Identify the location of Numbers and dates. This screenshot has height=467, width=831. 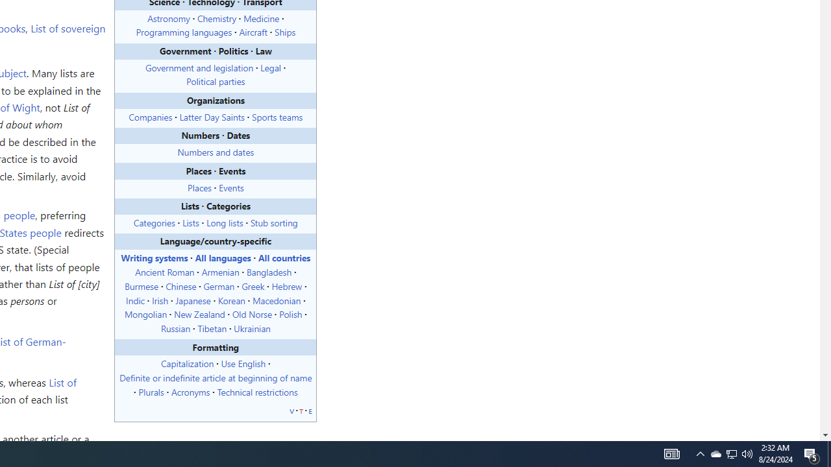
(216, 152).